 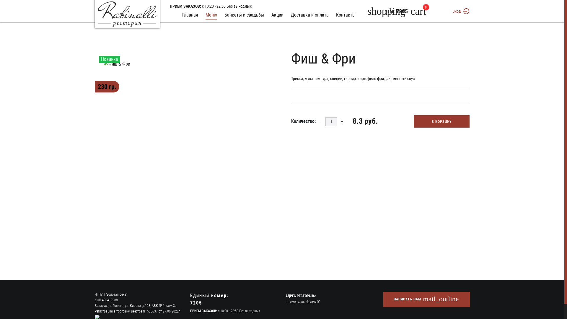 I want to click on -, so click(x=320, y=122).